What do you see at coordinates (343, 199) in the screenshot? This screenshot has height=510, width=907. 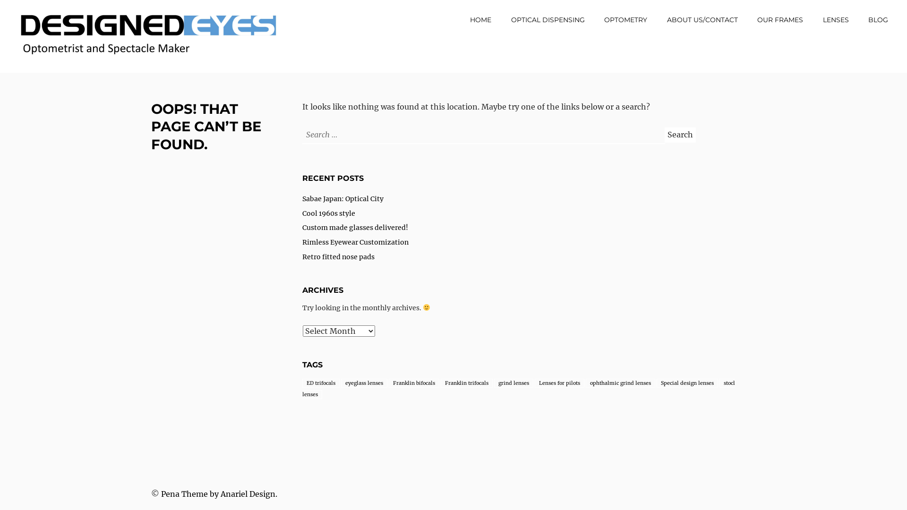 I see `Sabae Japan: Optical City` at bounding box center [343, 199].